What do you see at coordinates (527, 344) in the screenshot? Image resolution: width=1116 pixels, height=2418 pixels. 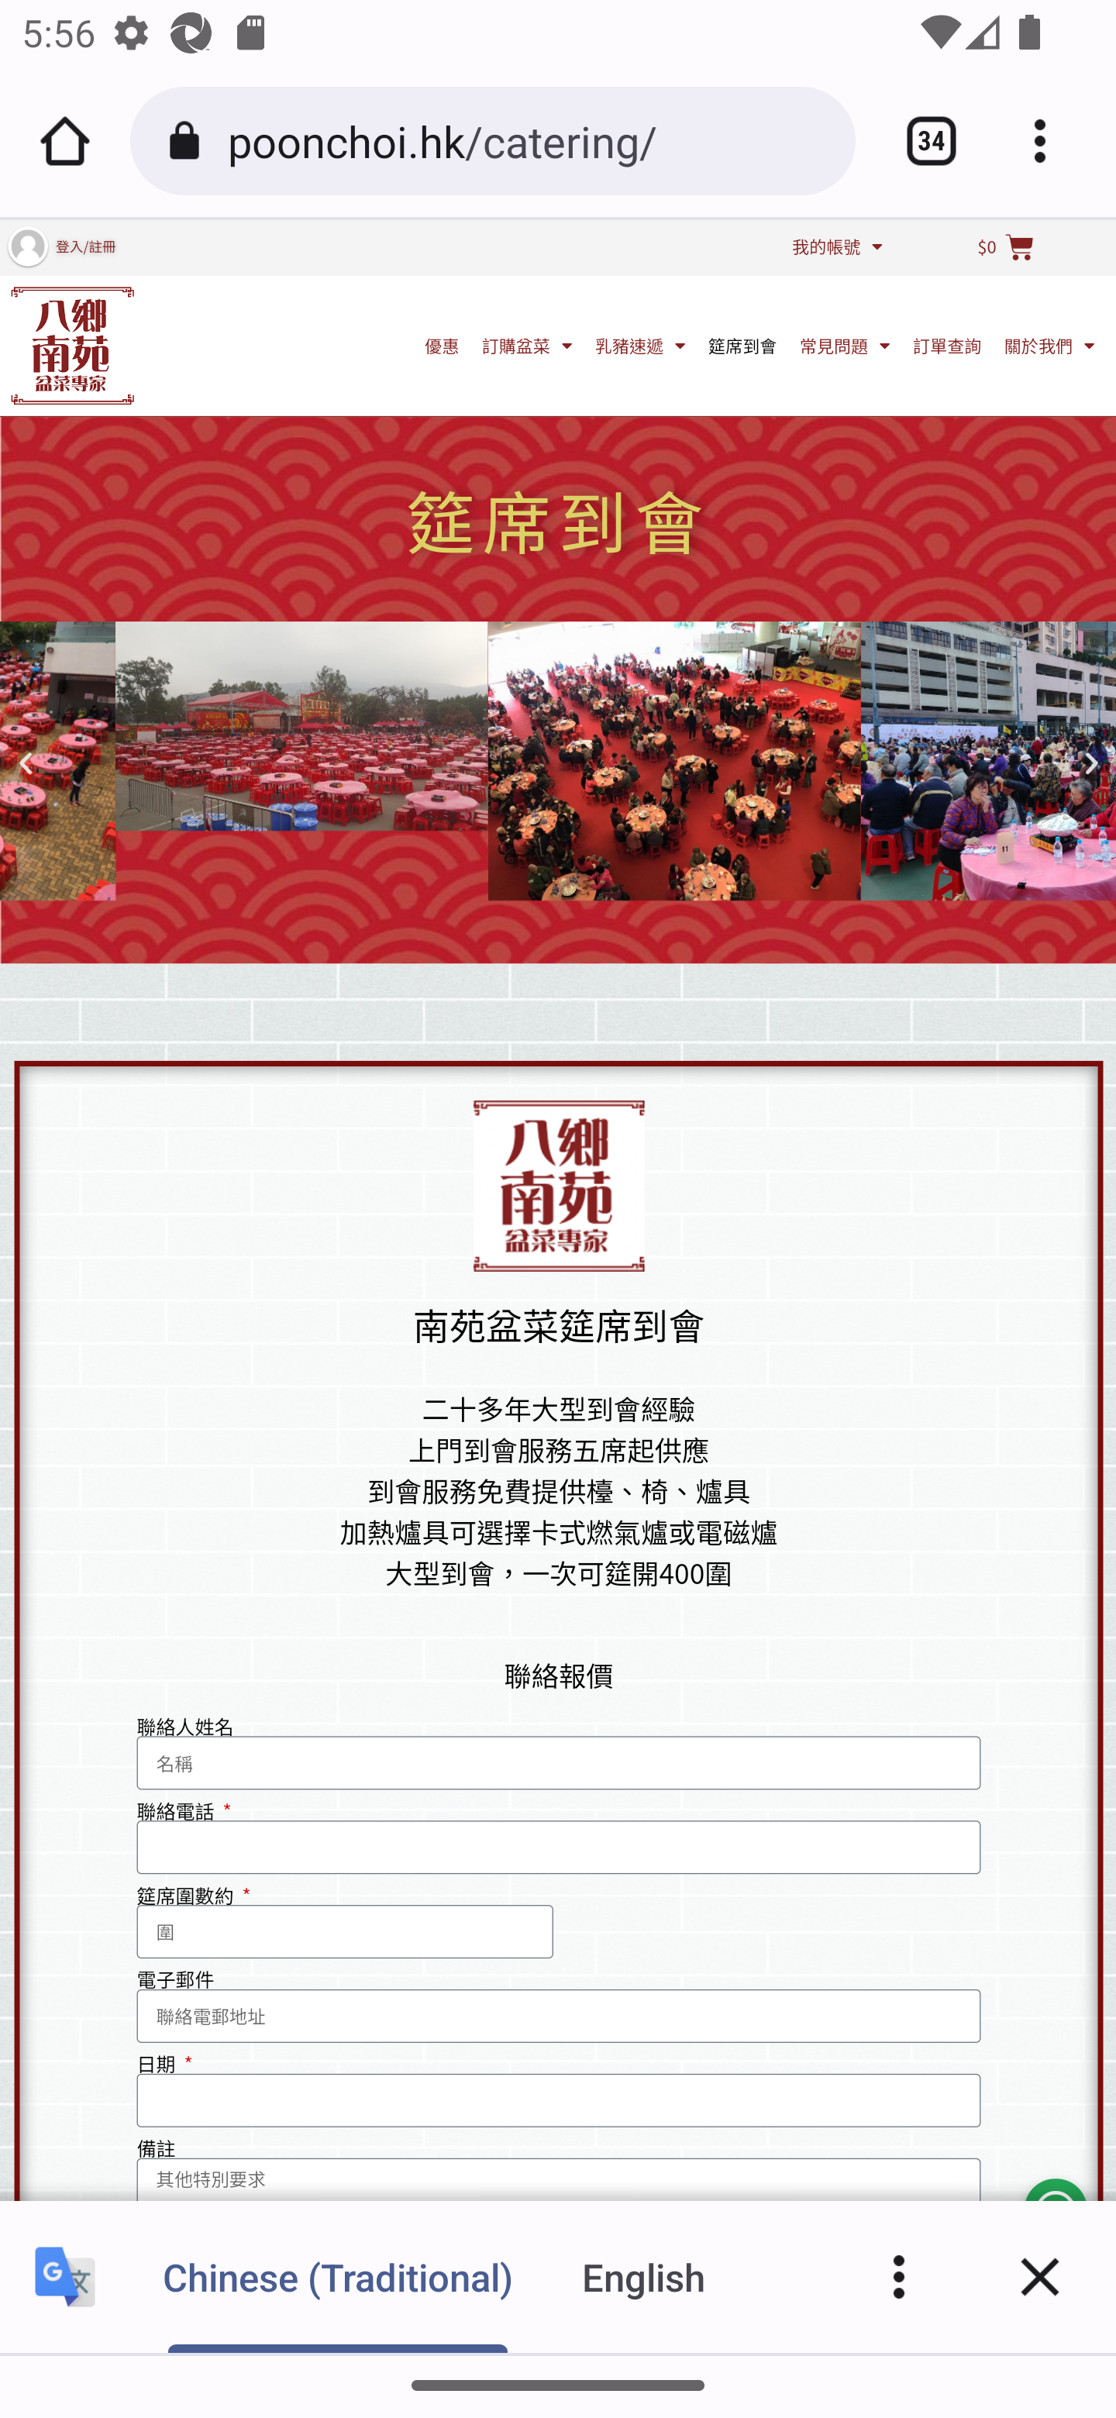 I see `訂購盆菜  訂購盆菜 ` at bounding box center [527, 344].